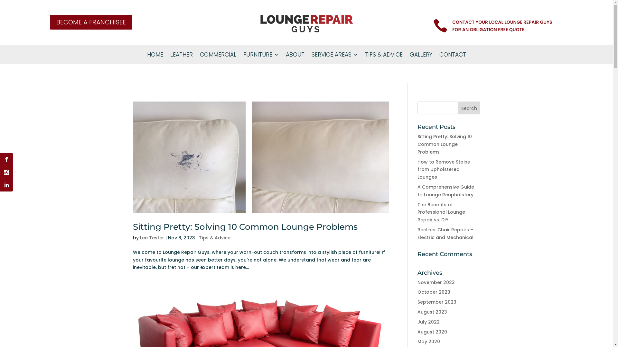 The width and height of the screenshot is (618, 347). What do you see at coordinates (306, 24) in the screenshot?
I see `LRG_logo` at bounding box center [306, 24].